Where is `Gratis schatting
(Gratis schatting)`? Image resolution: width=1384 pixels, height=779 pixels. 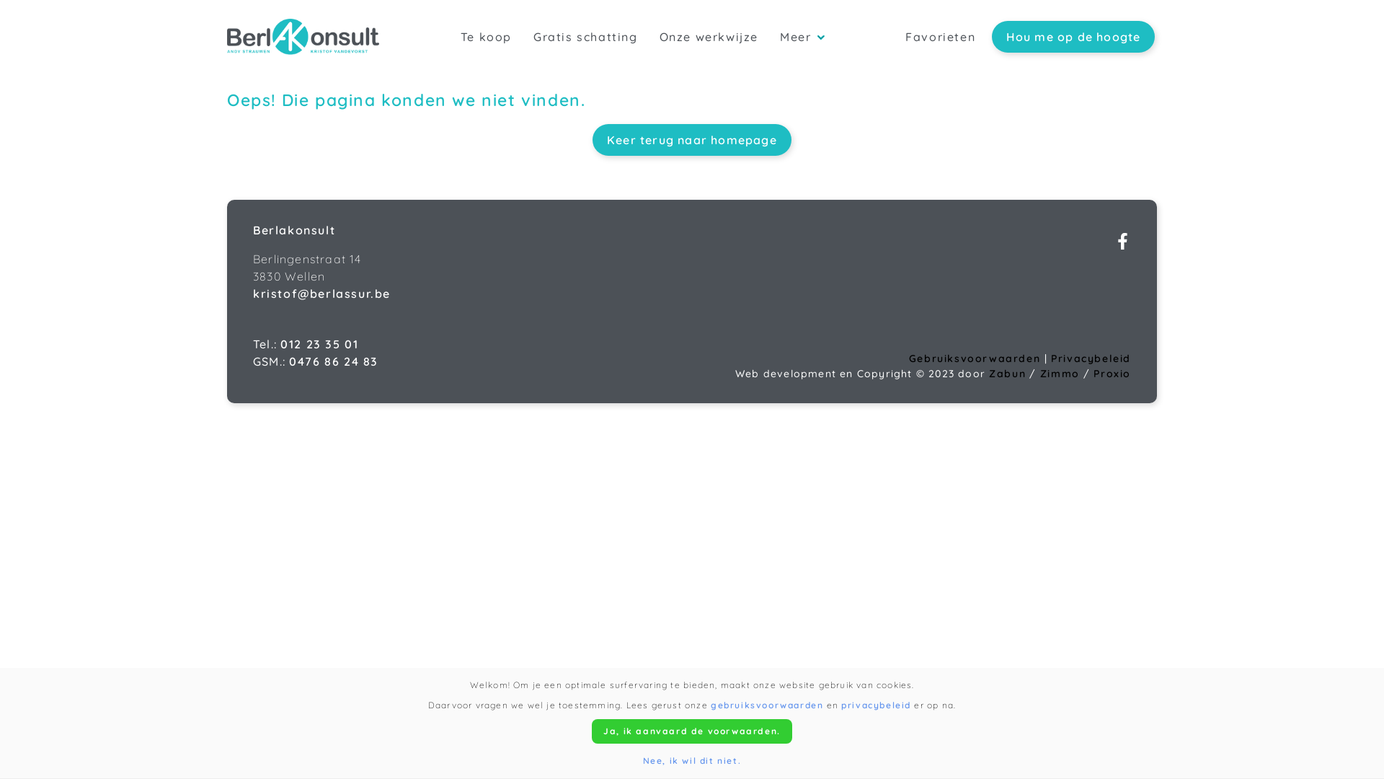 Gratis schatting
(Gratis schatting) is located at coordinates (585, 37).